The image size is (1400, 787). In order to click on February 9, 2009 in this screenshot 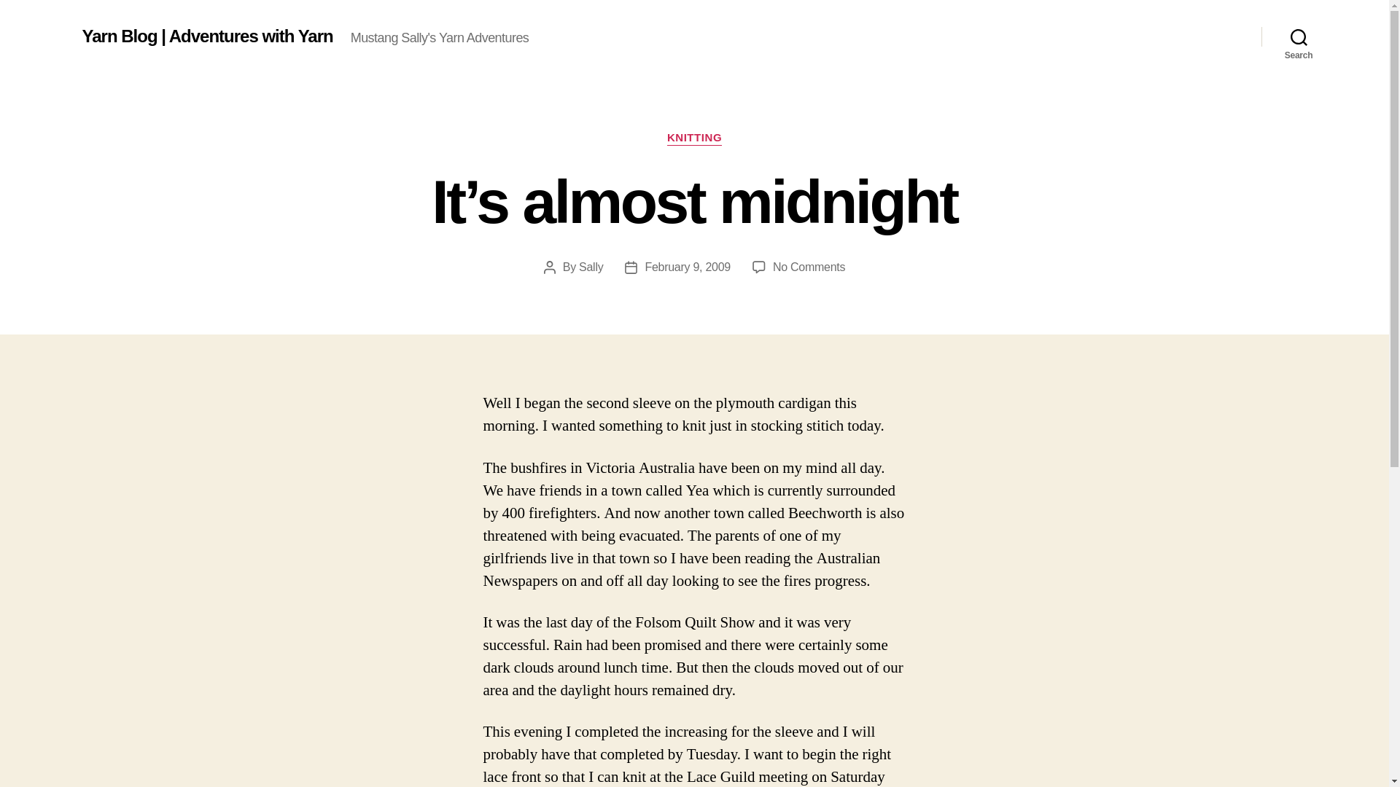, I will do `click(687, 267)`.